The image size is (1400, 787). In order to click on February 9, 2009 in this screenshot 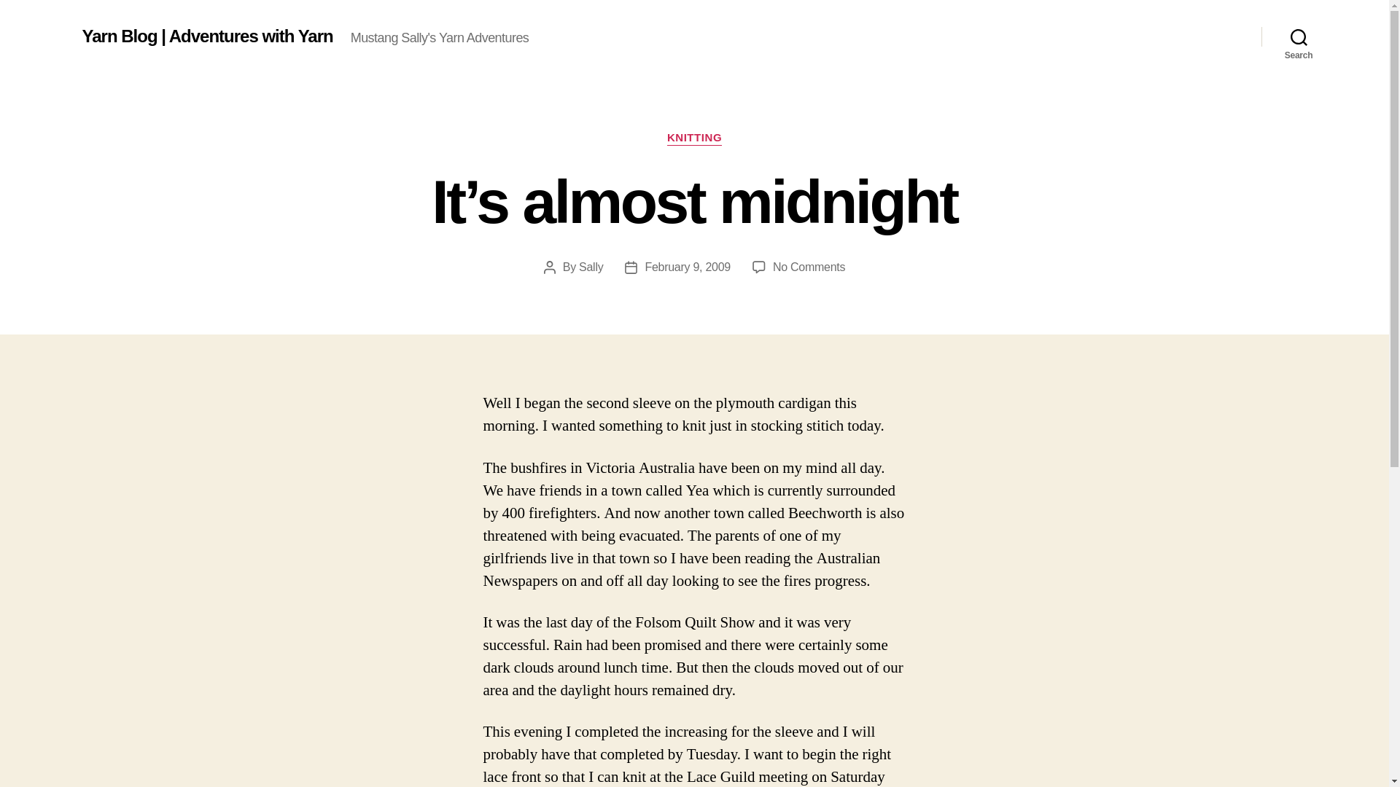, I will do `click(687, 267)`.